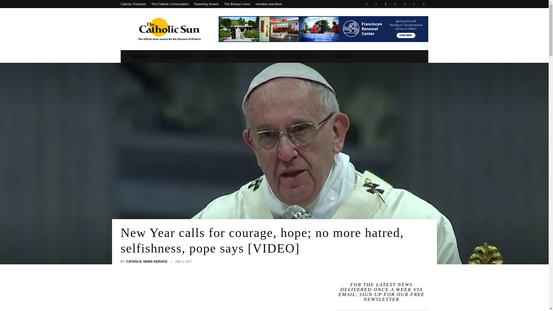 The width and height of the screenshot is (553, 311). What do you see at coordinates (133, 4) in the screenshot?
I see `Catholic Podcasts` at bounding box center [133, 4].